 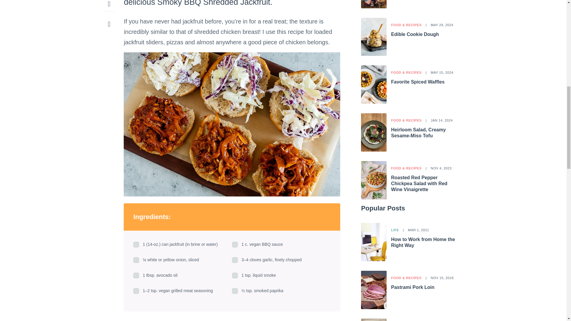 What do you see at coordinates (419, 183) in the screenshot?
I see `Roasted Red Pepper Chickpea Salad with Red Wine Vinaigrette` at bounding box center [419, 183].